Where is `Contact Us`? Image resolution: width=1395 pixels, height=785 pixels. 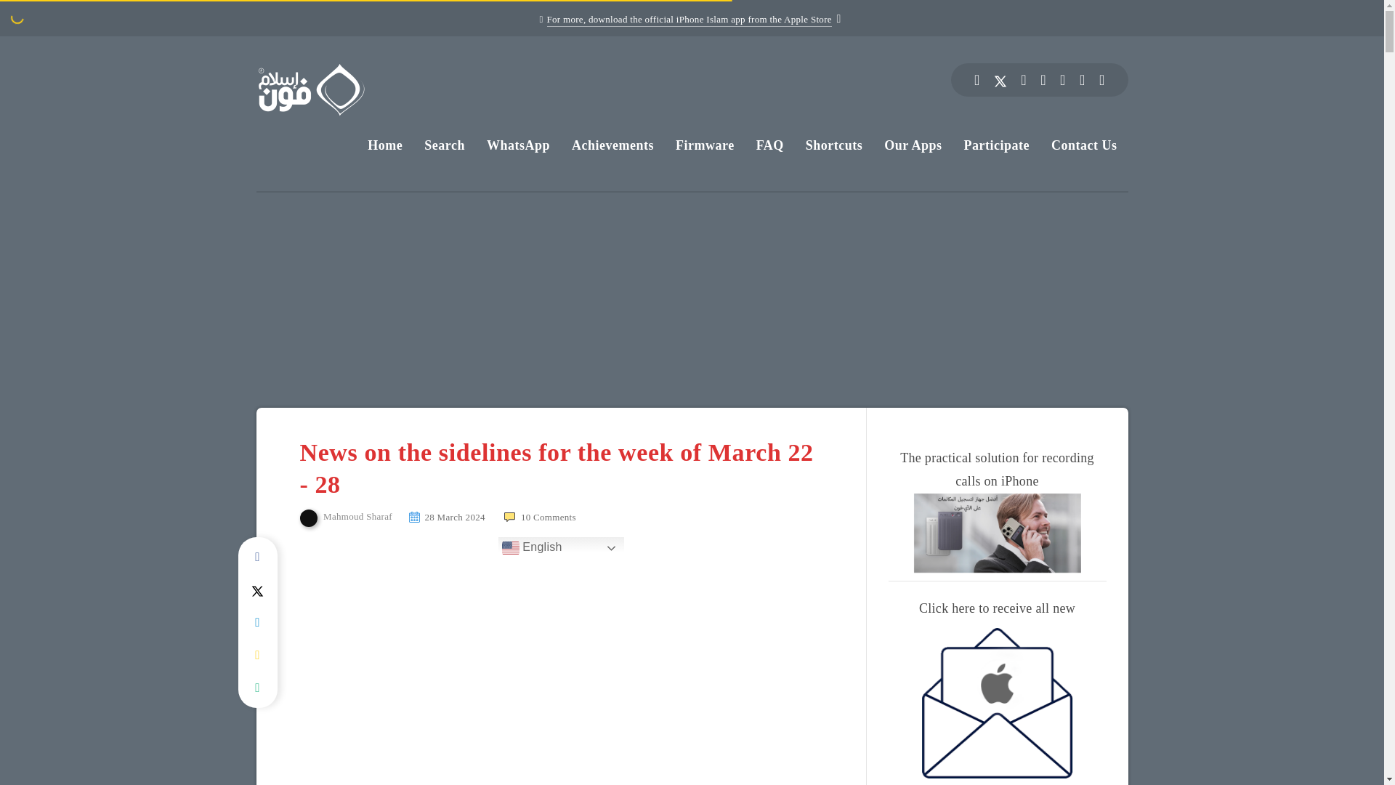 Contact Us is located at coordinates (1084, 145).